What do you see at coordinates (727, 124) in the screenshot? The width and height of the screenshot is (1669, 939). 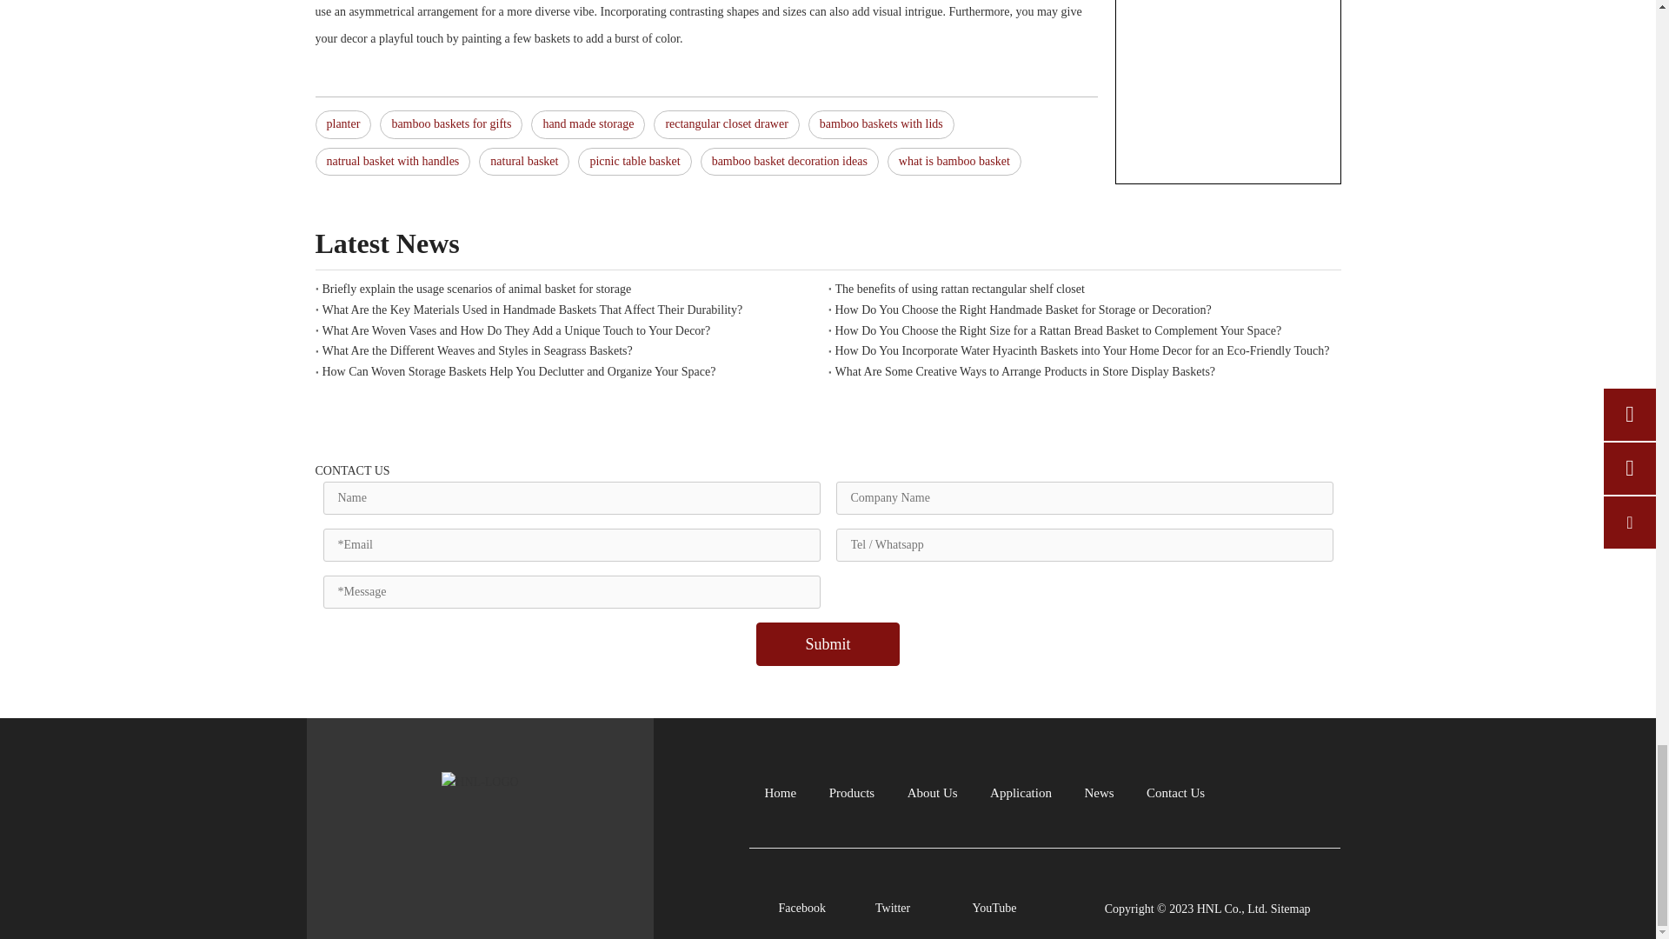 I see `rectangular closet drawer` at bounding box center [727, 124].